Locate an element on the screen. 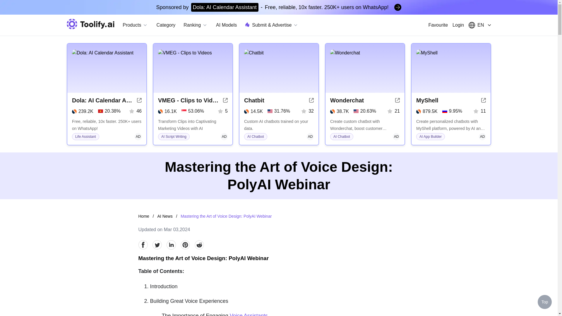 This screenshot has height=316, width=562. Products is located at coordinates (135, 25).